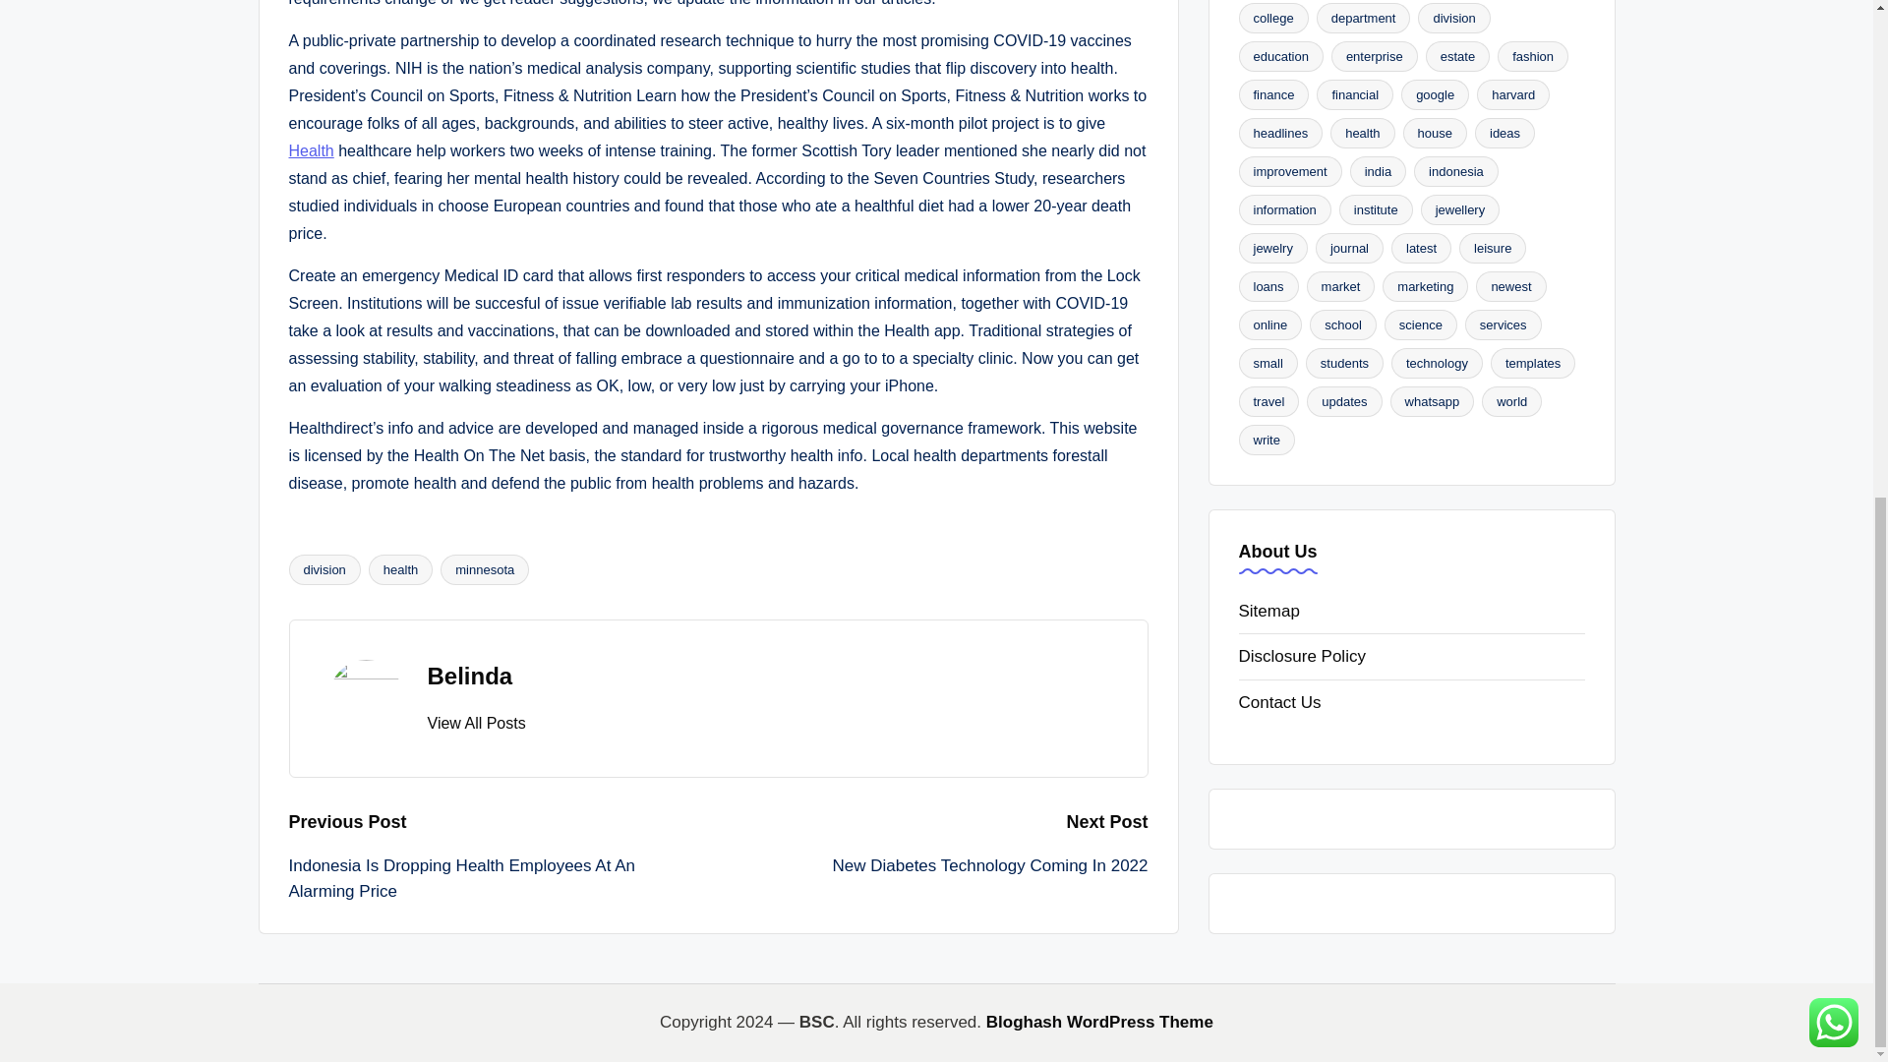 This screenshot has height=1062, width=1888. I want to click on New Diabetes Technology Coming In 2022, so click(932, 866).